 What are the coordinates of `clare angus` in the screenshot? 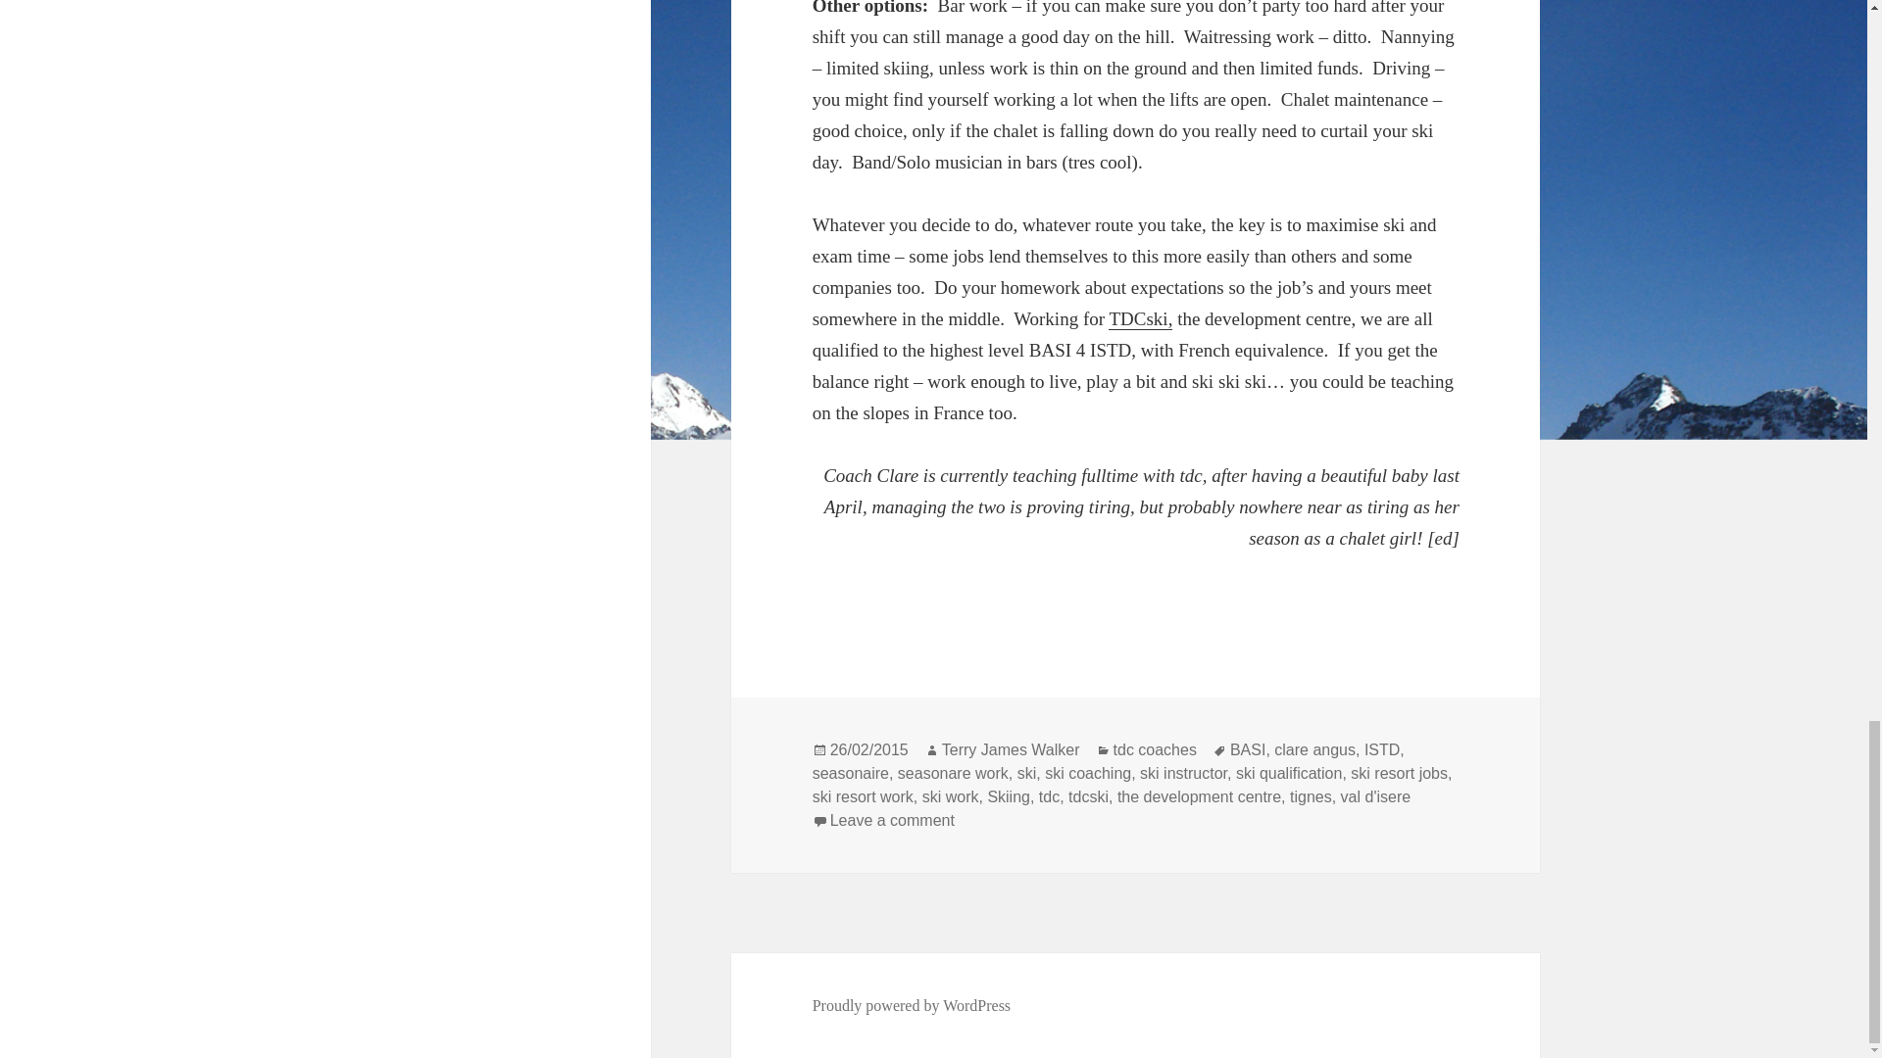 It's located at (1313, 750).